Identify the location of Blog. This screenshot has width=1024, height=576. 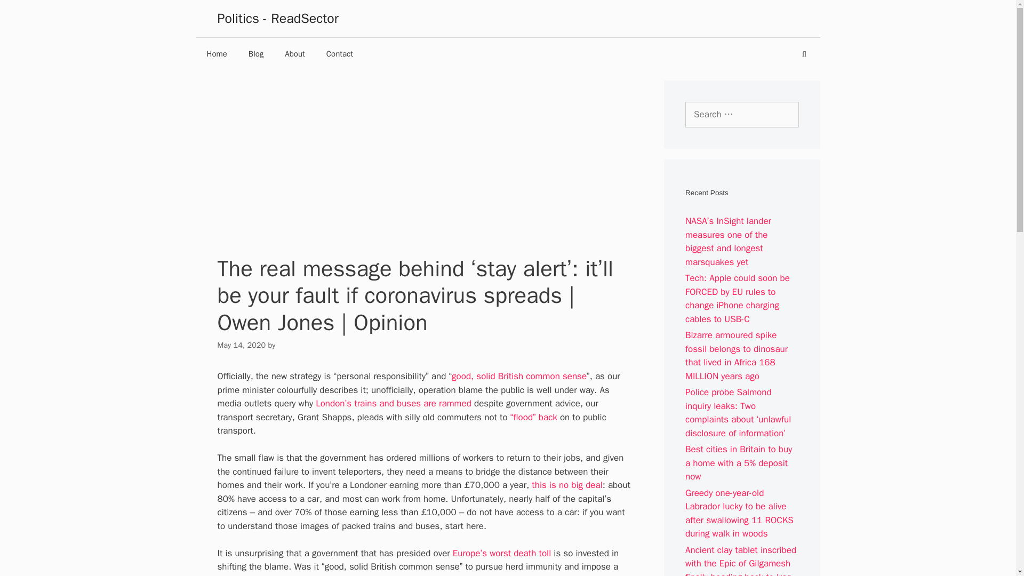
(256, 53).